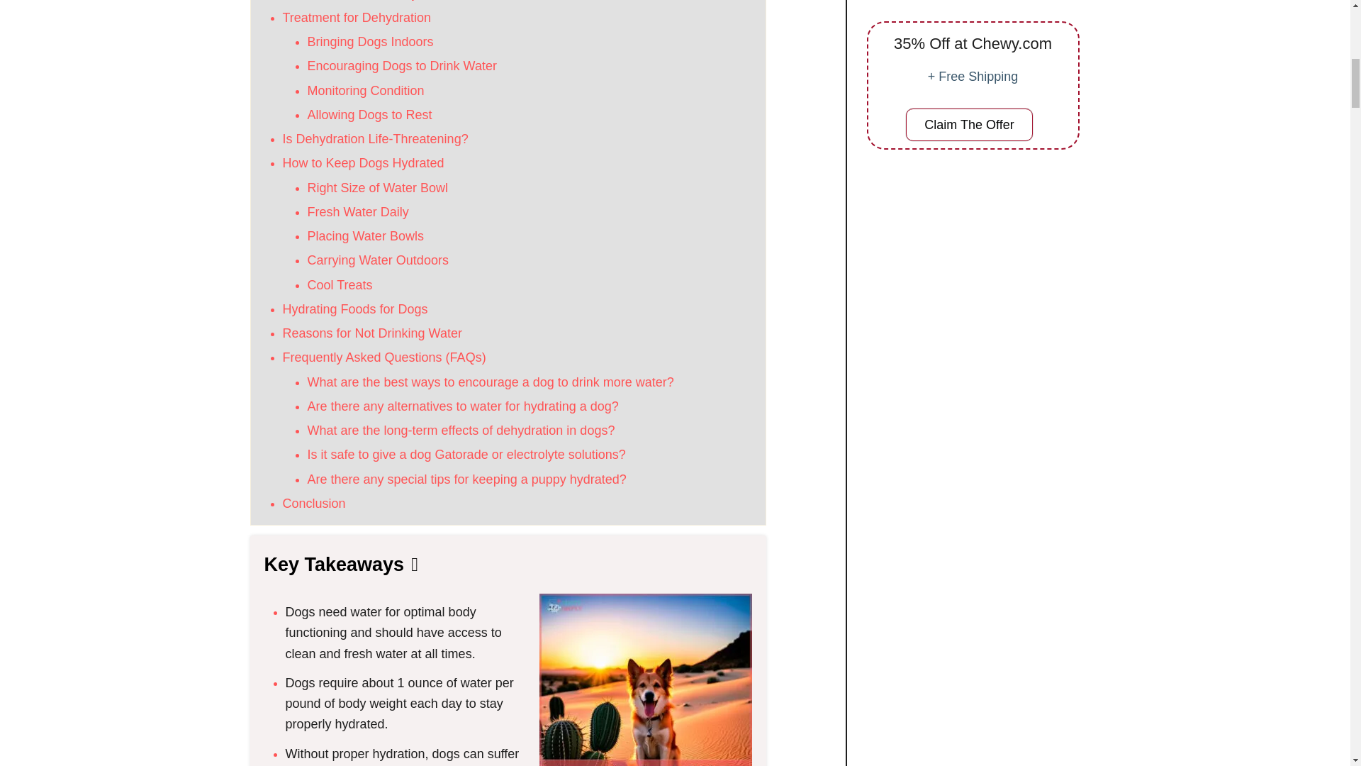 This screenshot has height=766, width=1361. What do you see at coordinates (370, 41) in the screenshot?
I see `Bringing Dogs Indoors` at bounding box center [370, 41].